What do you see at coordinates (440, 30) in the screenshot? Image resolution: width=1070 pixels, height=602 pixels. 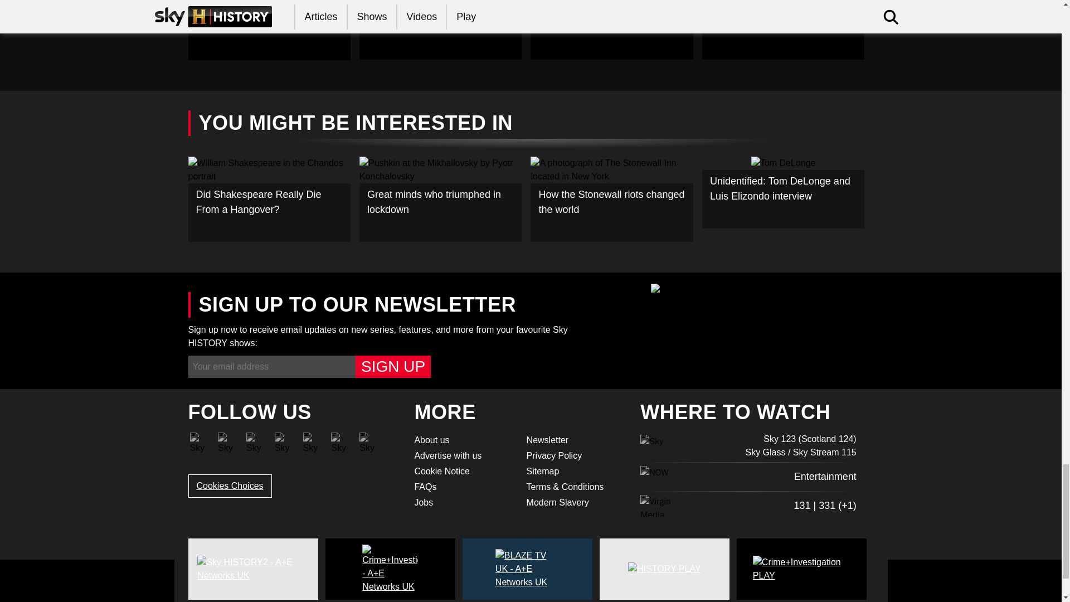 I see `Storage Wars: Barry's Best Buys` at bounding box center [440, 30].